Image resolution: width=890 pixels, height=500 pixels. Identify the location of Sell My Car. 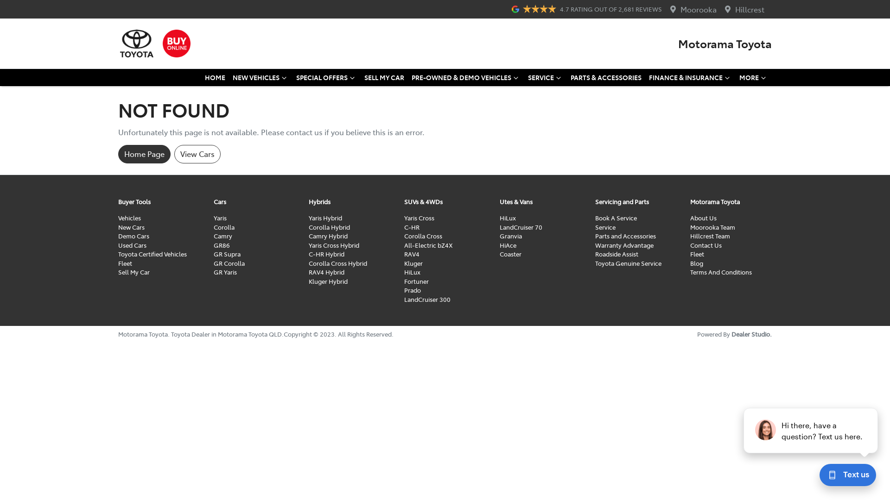
(134, 272).